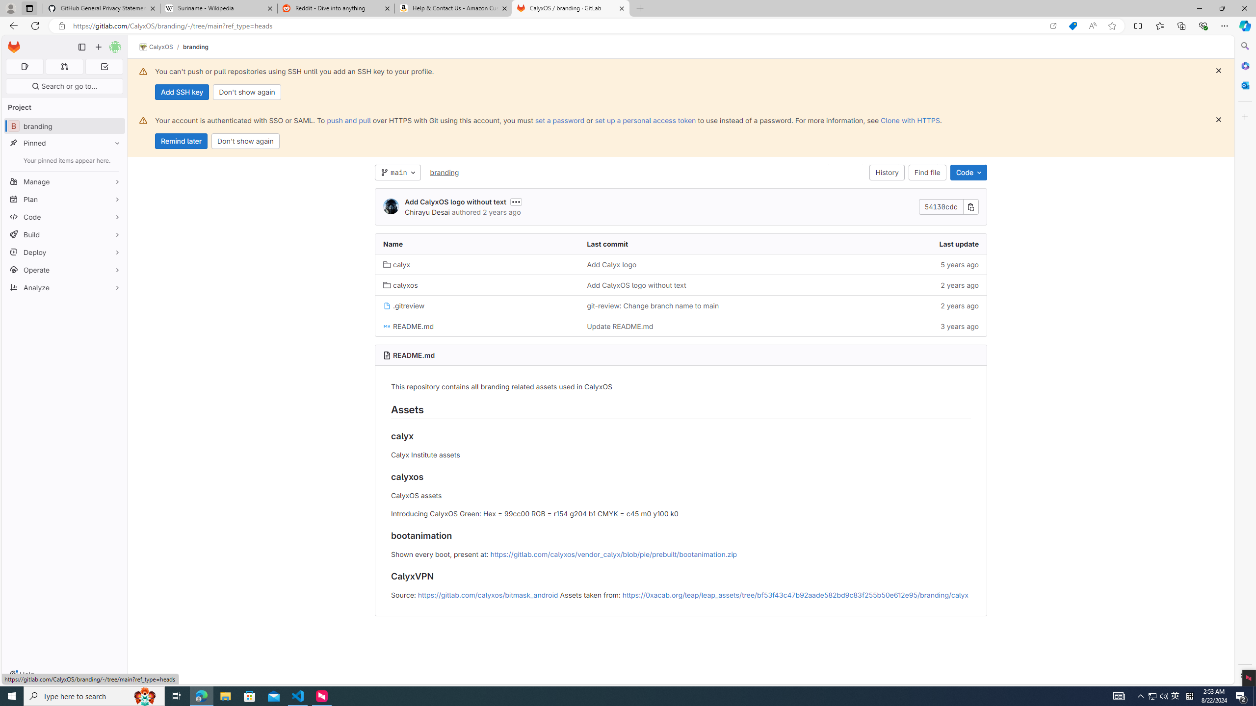 Image resolution: width=1256 pixels, height=706 pixels. Describe the element at coordinates (98, 47) in the screenshot. I see `Create new...` at that location.